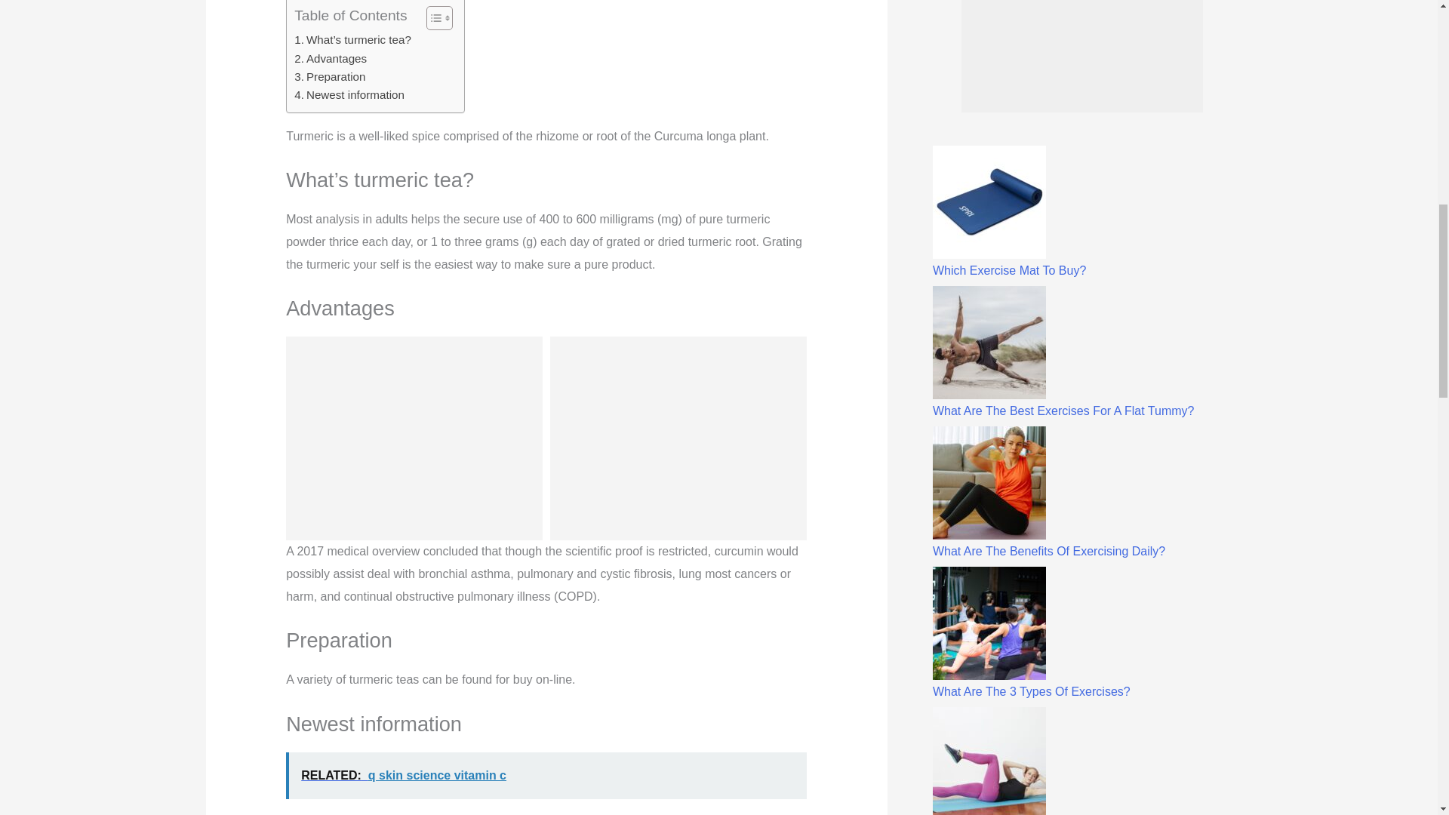 The width and height of the screenshot is (1449, 815). What do you see at coordinates (329, 77) in the screenshot?
I see `Preparation` at bounding box center [329, 77].